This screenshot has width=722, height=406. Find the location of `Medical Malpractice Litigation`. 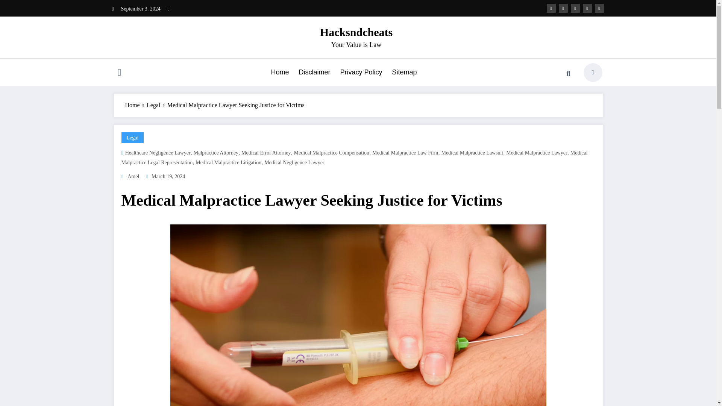

Medical Malpractice Litigation is located at coordinates (229, 162).